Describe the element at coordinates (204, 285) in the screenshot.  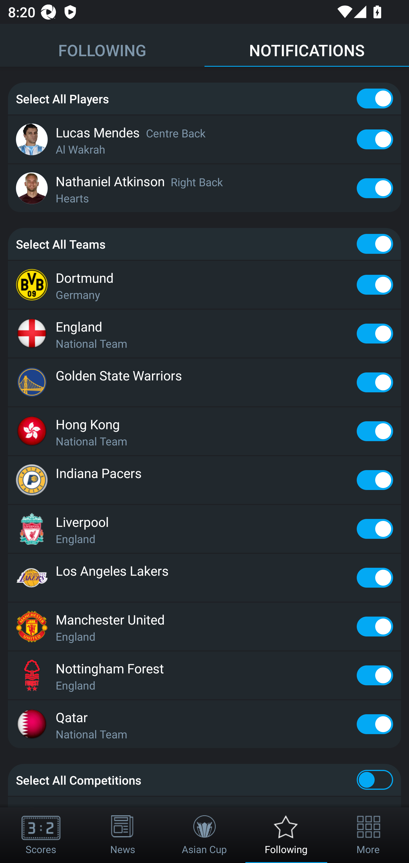
I see `Dortmund Germany` at that location.